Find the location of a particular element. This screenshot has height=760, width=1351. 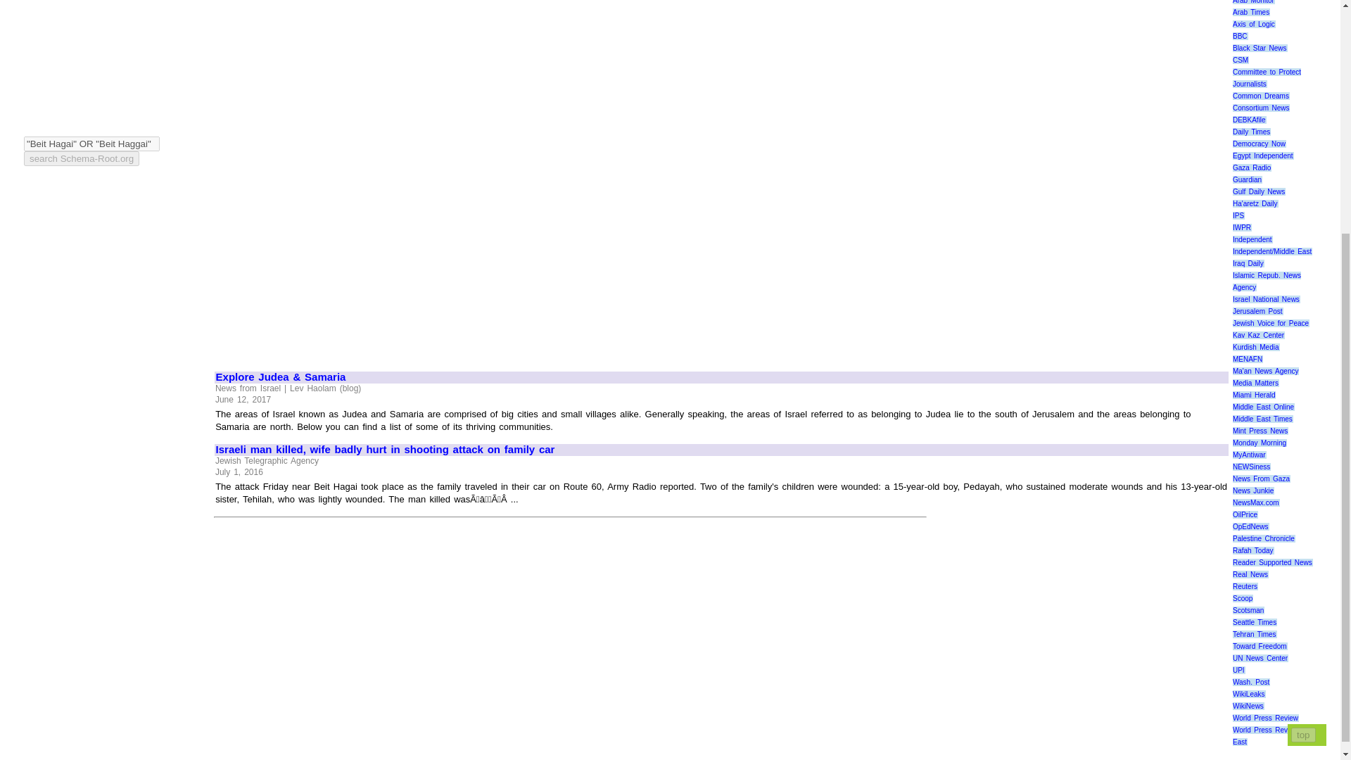

Committee to Protect Journalists is located at coordinates (1267, 78).